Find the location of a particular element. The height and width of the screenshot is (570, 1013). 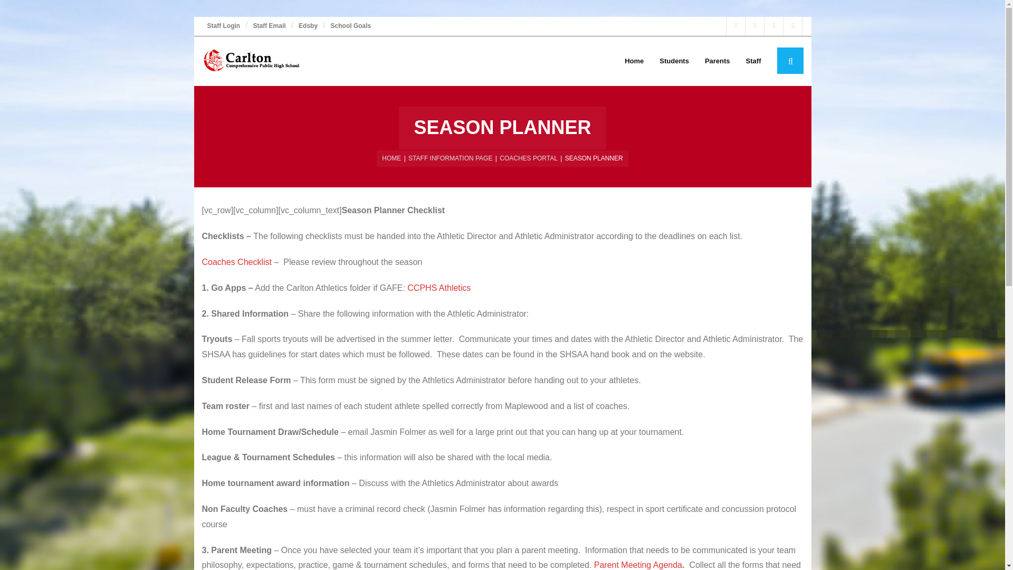

Students is located at coordinates (674, 61).